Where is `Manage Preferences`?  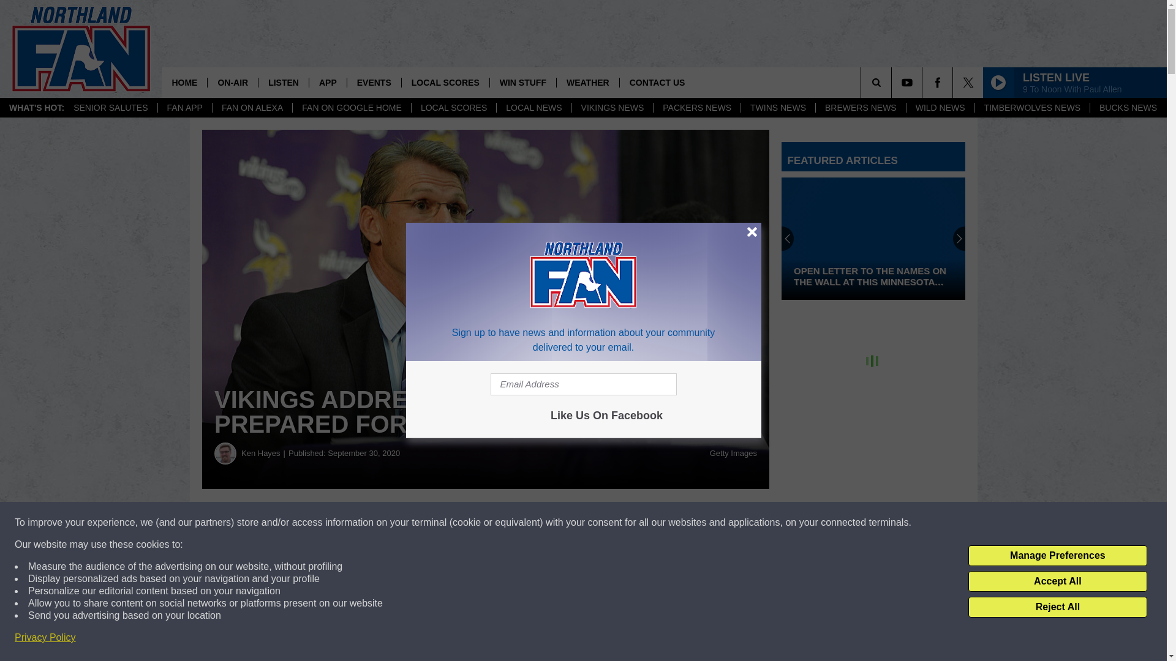 Manage Preferences is located at coordinates (1057, 556).